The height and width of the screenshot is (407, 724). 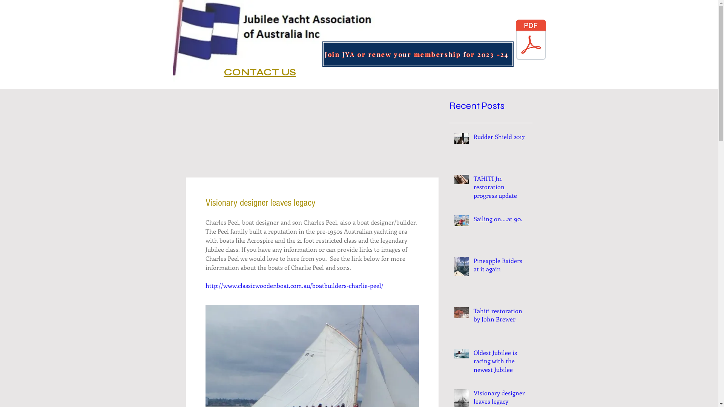 What do you see at coordinates (260, 72) in the screenshot?
I see `CONTACT US` at bounding box center [260, 72].